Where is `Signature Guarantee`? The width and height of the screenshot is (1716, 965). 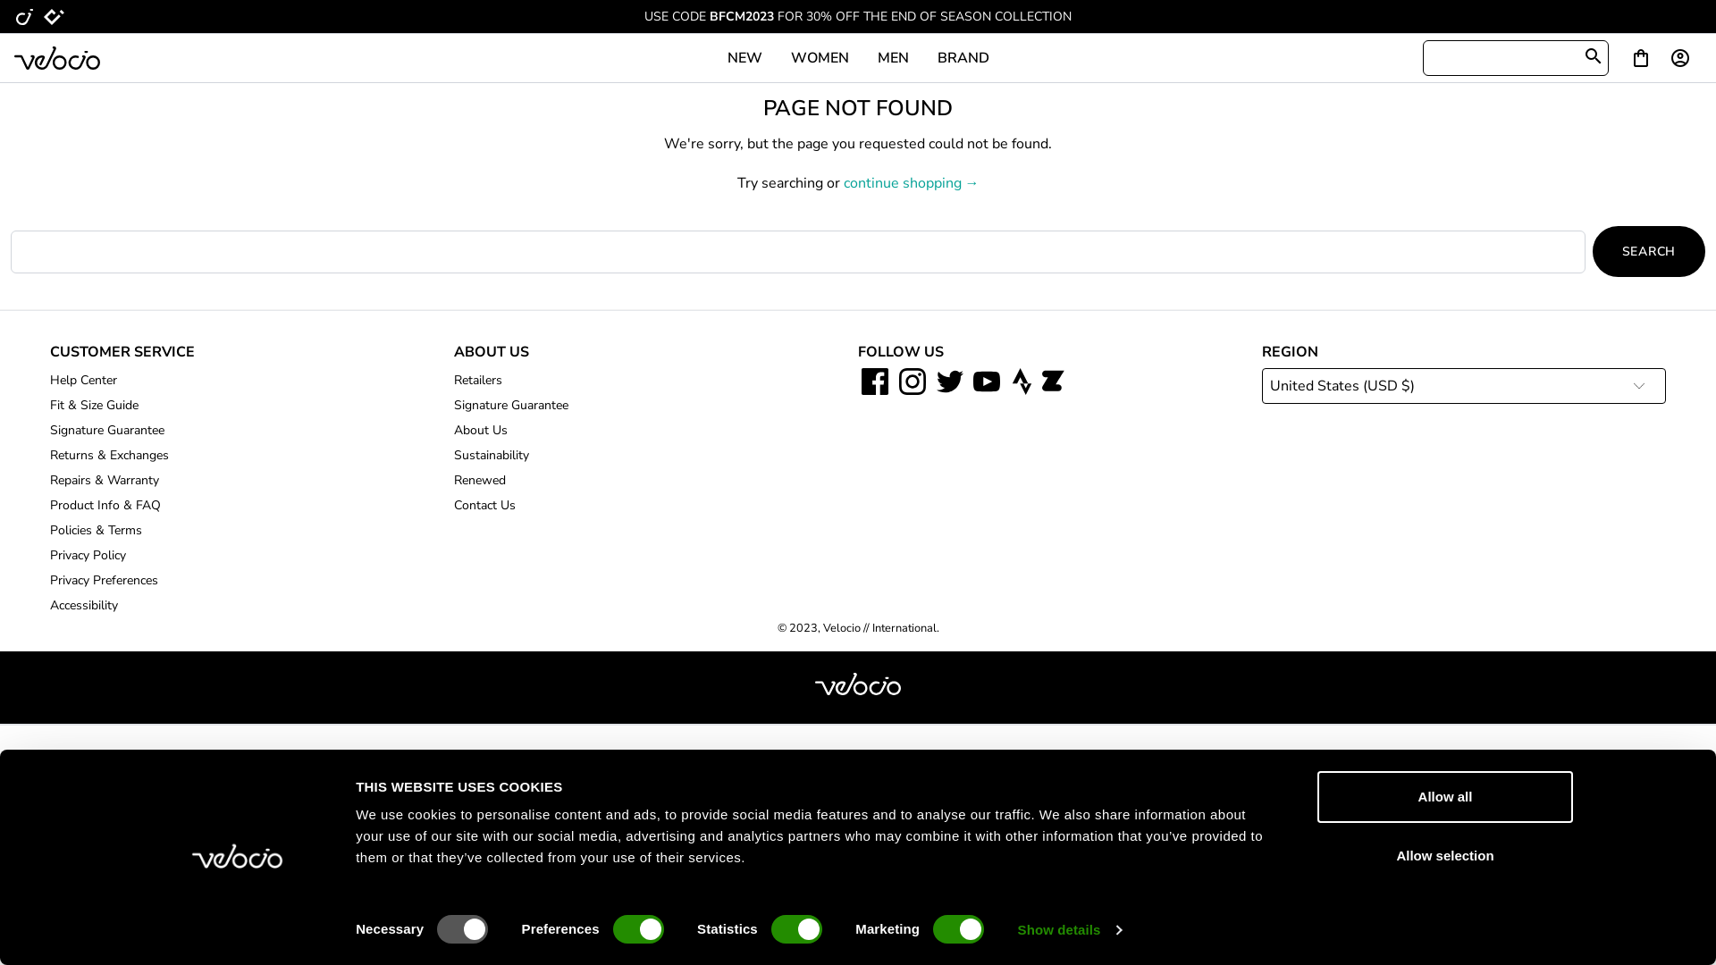
Signature Guarantee is located at coordinates (511, 406).